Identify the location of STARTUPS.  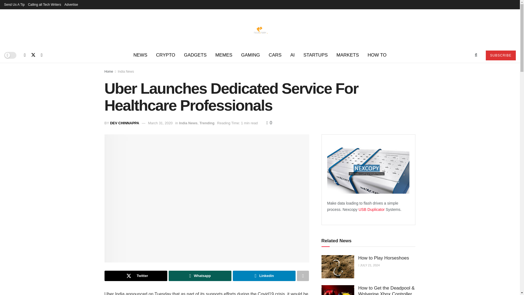
(315, 55).